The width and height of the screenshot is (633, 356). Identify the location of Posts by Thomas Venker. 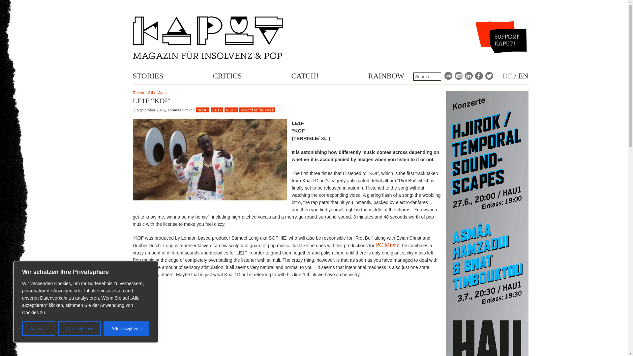
(181, 110).